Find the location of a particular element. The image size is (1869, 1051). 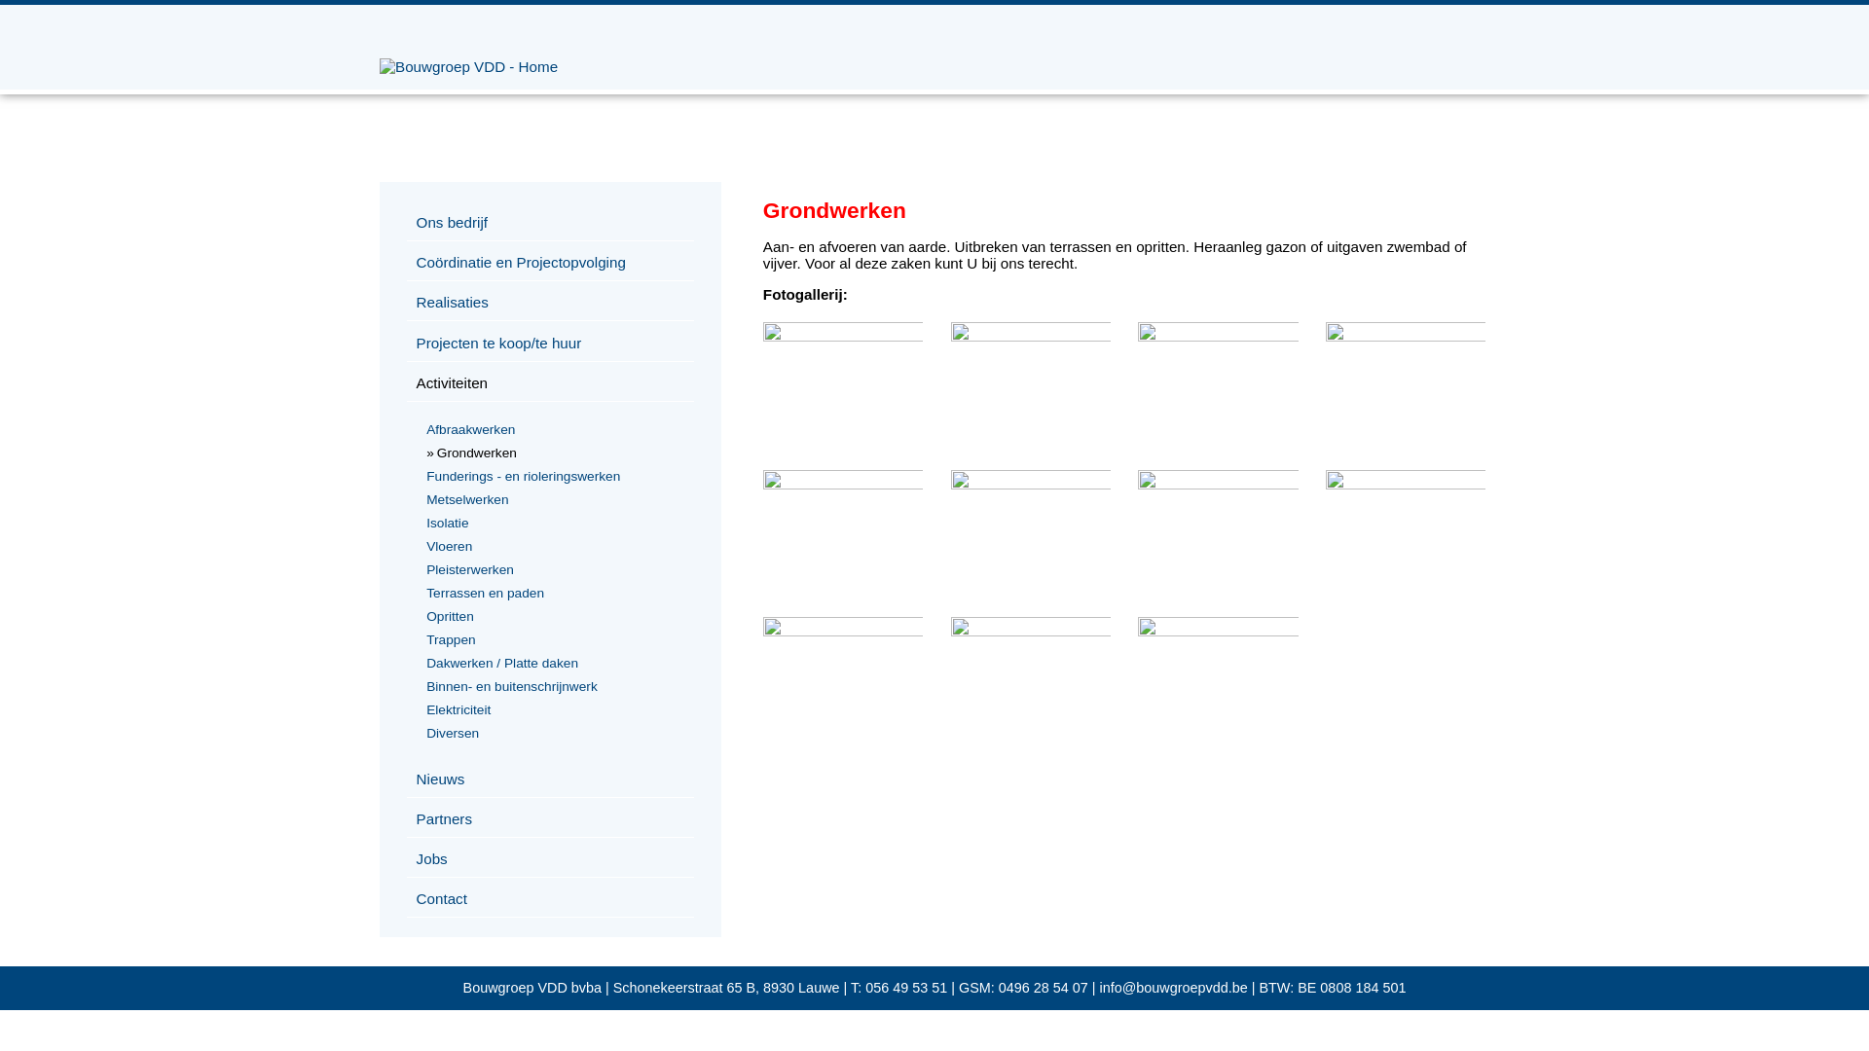

Activiteiten is located at coordinates (551, 383).